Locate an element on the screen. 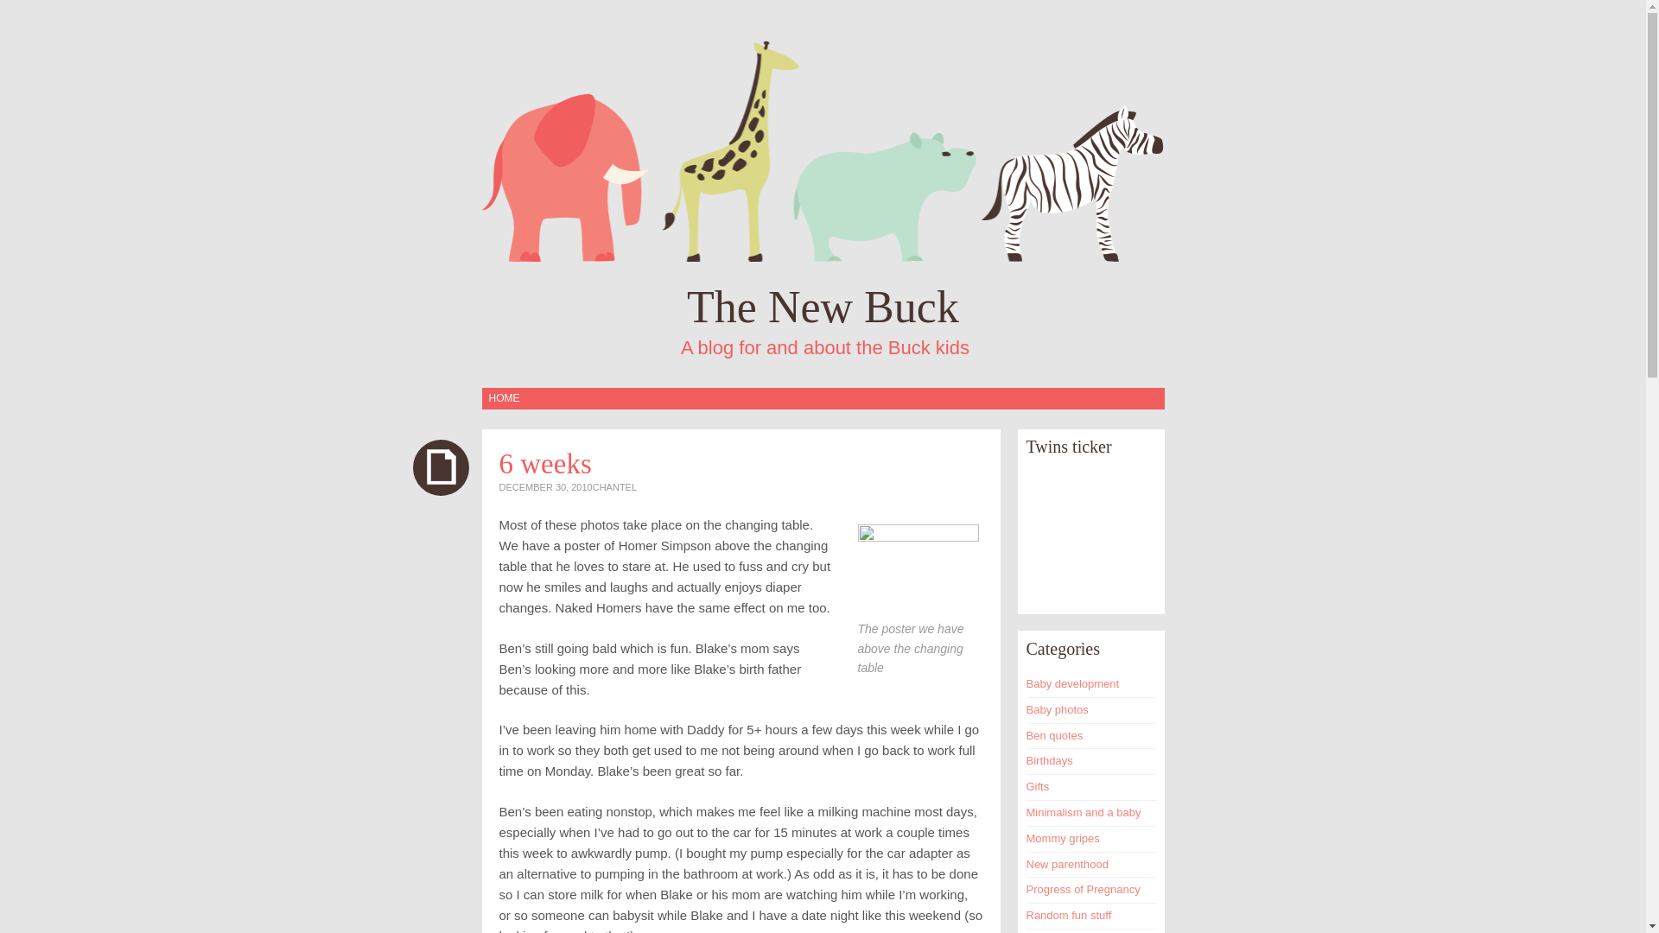 This screenshot has height=933, width=1659. DECEMBER 30, 2010 is located at coordinates (545, 487).